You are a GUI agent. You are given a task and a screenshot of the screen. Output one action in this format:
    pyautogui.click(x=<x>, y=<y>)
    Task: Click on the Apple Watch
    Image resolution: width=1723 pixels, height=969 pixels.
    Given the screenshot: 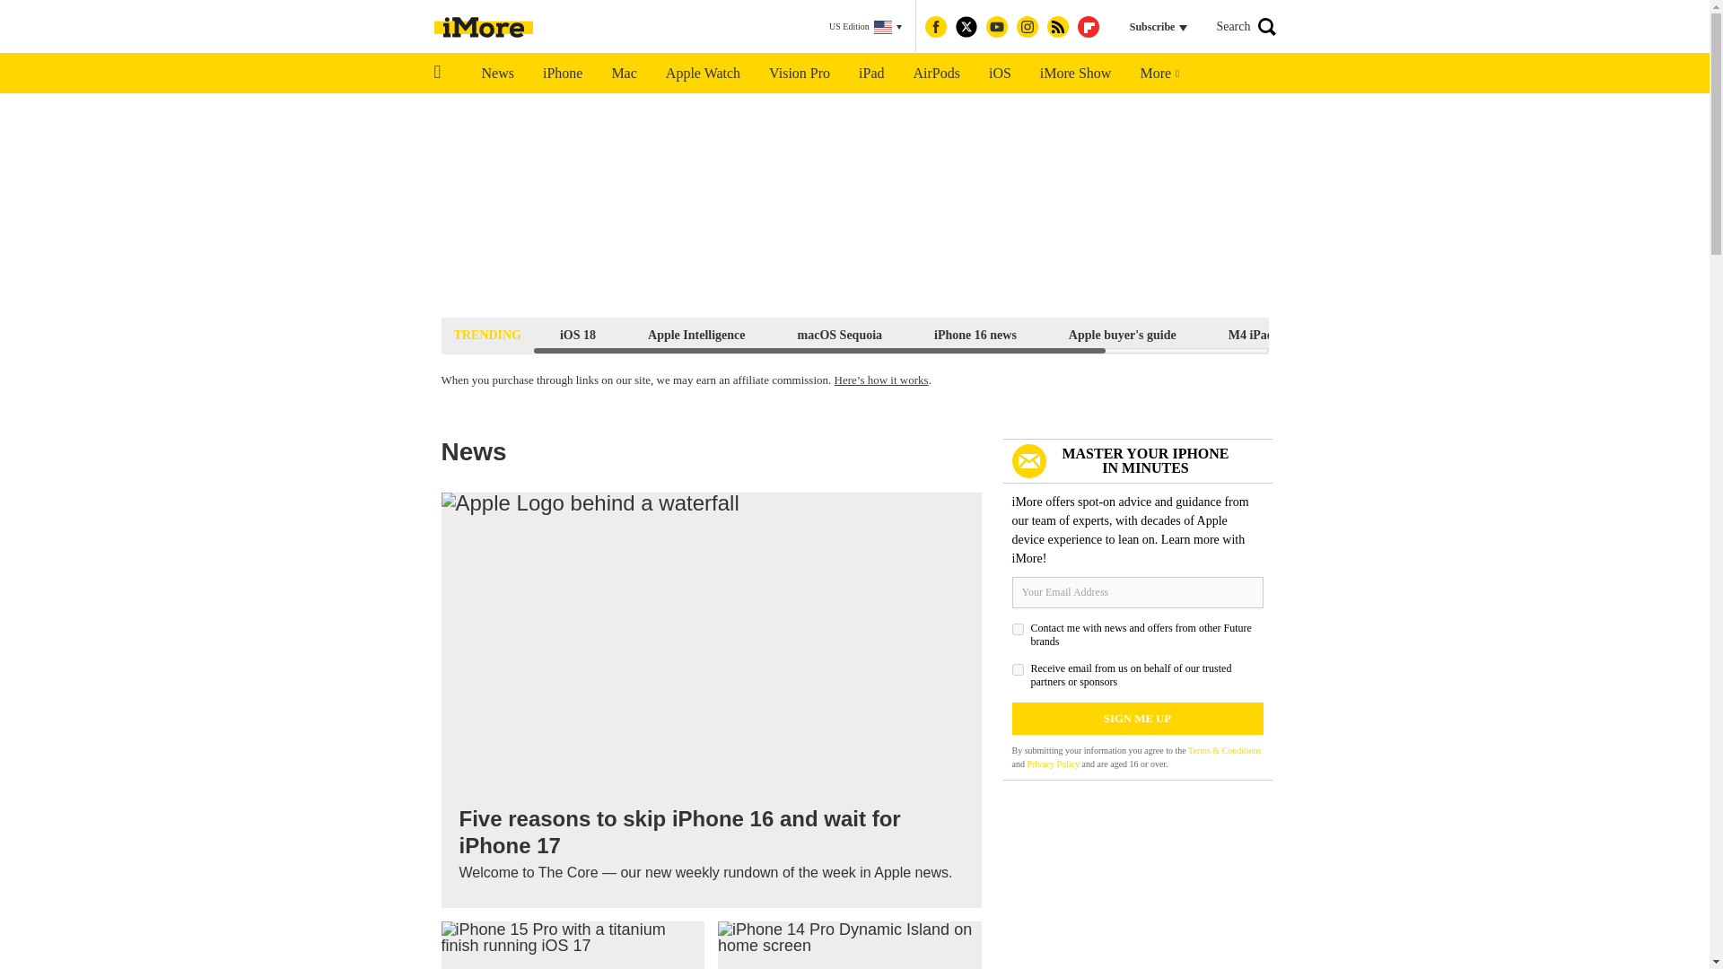 What is the action you would take?
    pyautogui.click(x=702, y=74)
    